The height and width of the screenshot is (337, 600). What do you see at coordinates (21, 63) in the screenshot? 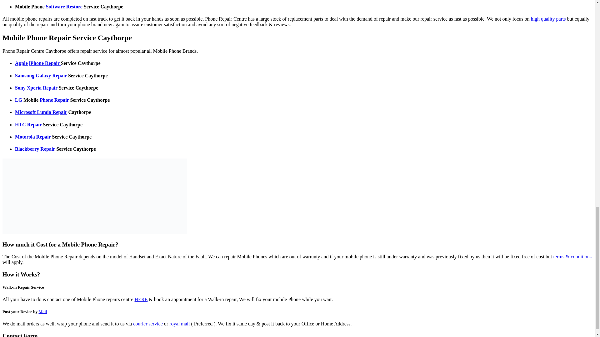
I see `Apple` at bounding box center [21, 63].